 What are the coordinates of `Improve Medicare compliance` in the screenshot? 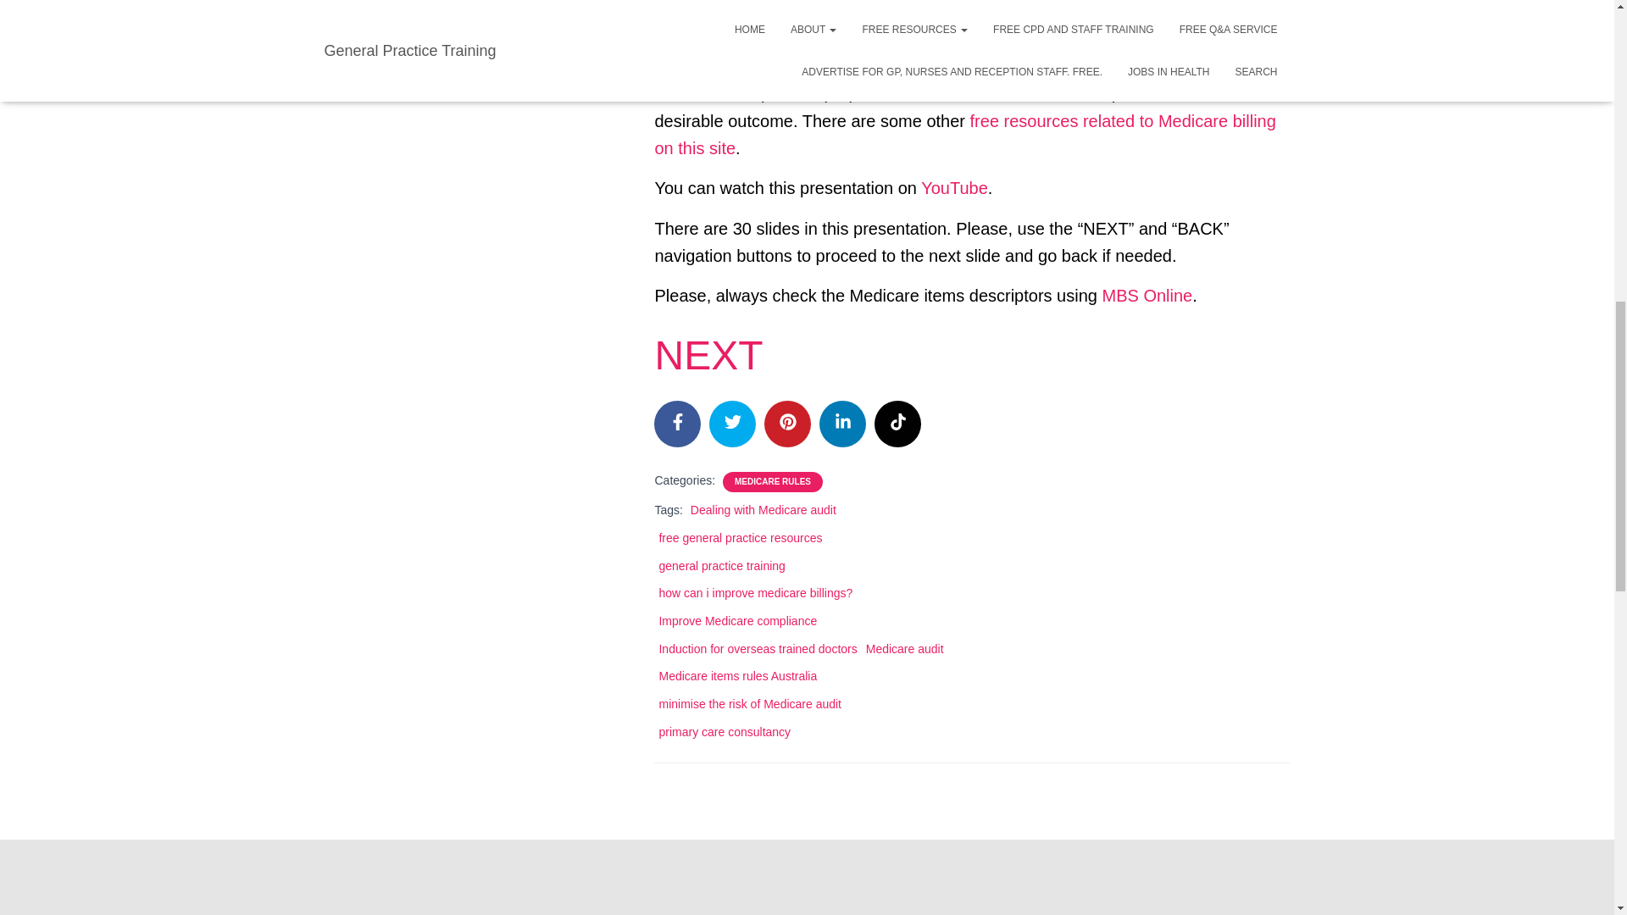 It's located at (737, 620).